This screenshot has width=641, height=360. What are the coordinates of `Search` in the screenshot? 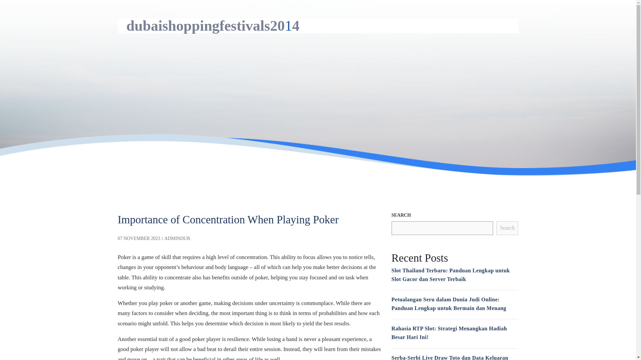 It's located at (507, 228).